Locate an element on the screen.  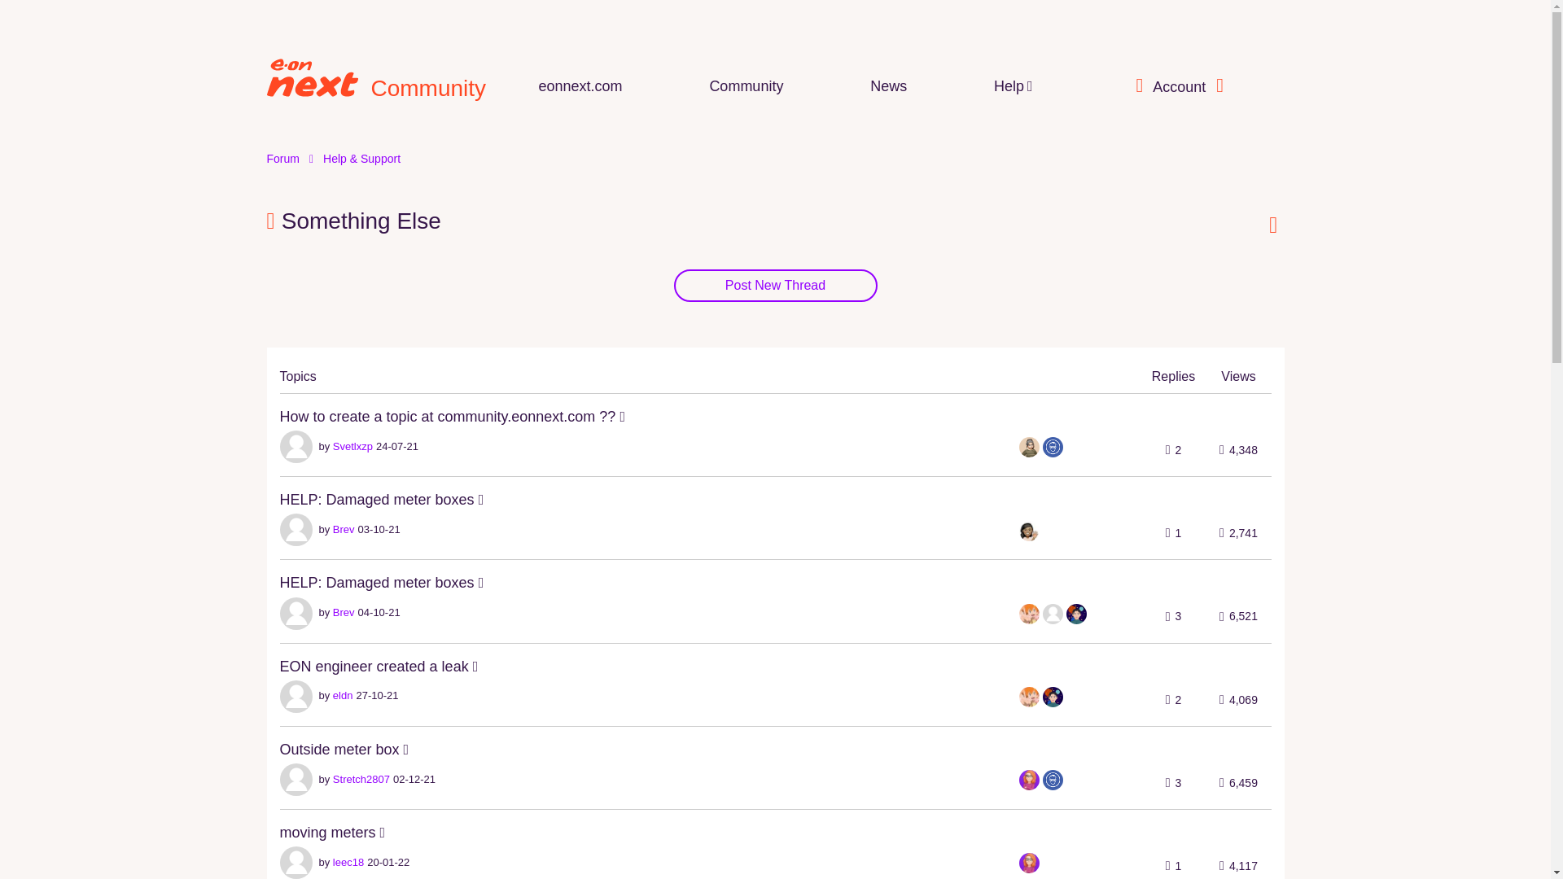
Svetlxzp is located at coordinates (352, 446).